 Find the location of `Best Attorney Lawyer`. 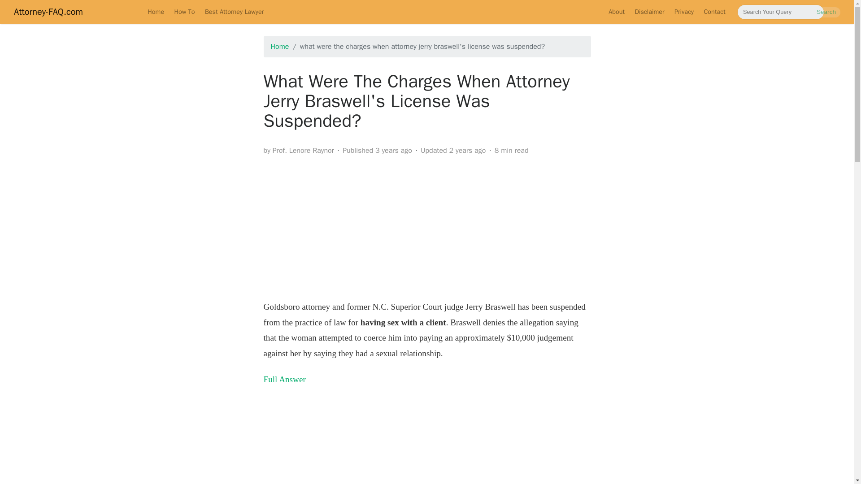

Best Attorney Lawyer is located at coordinates (234, 12).